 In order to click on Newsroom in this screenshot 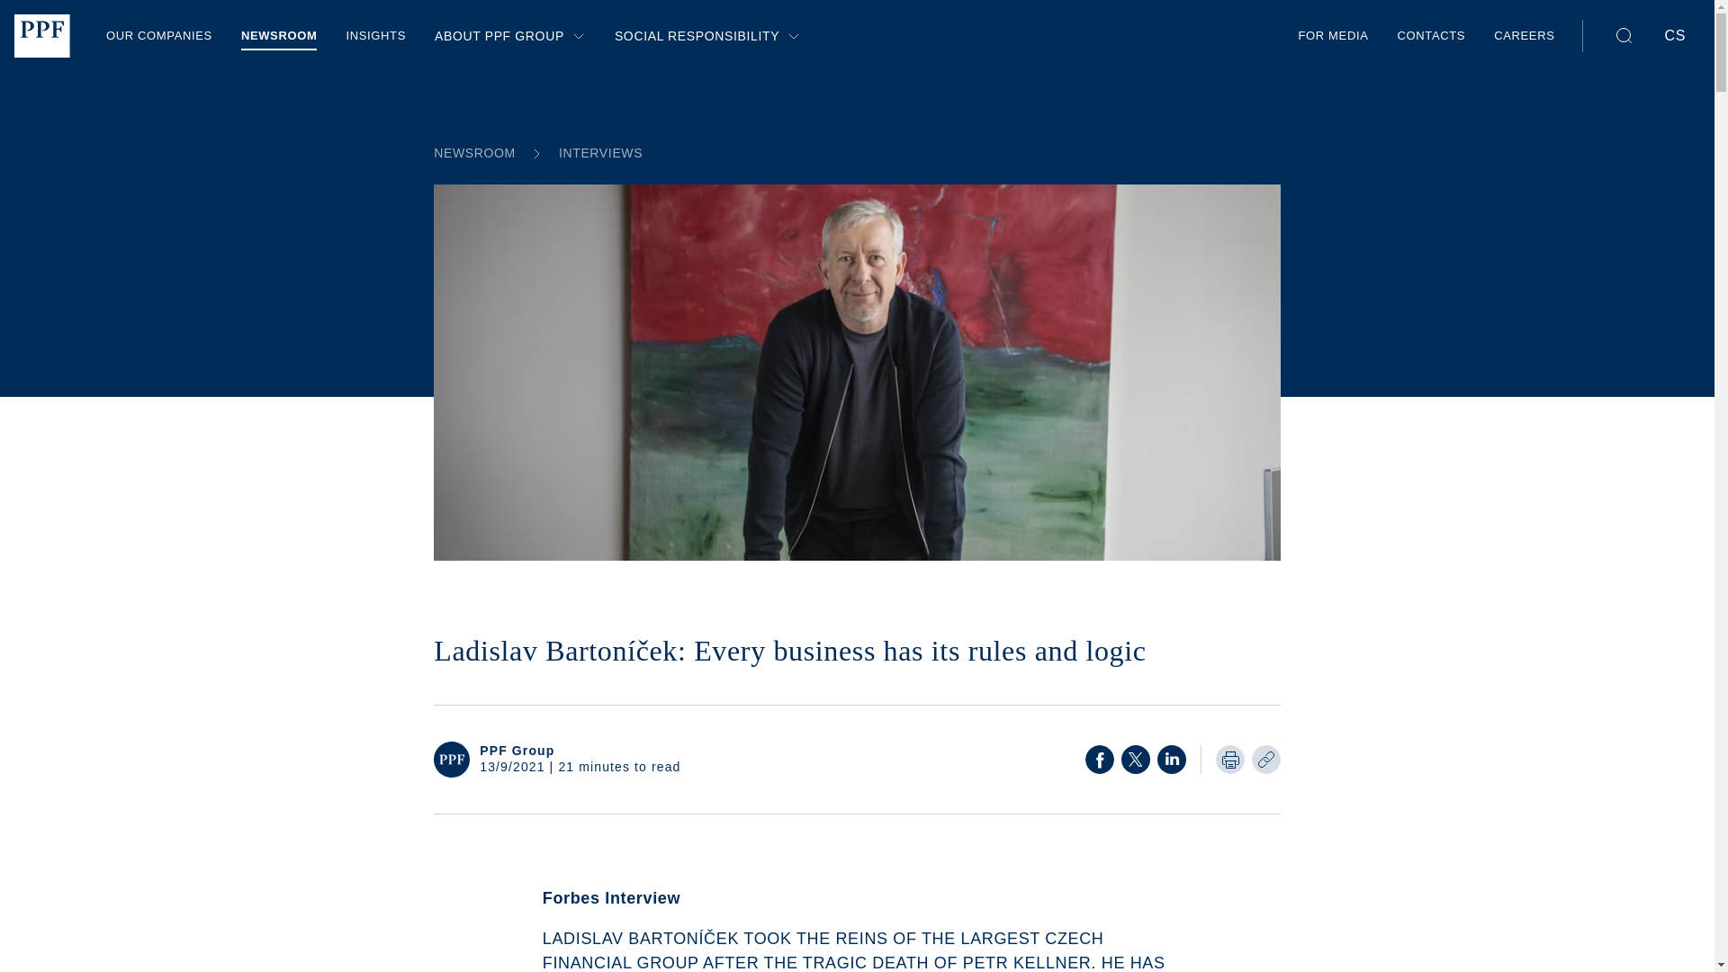, I will do `click(279, 36)`.